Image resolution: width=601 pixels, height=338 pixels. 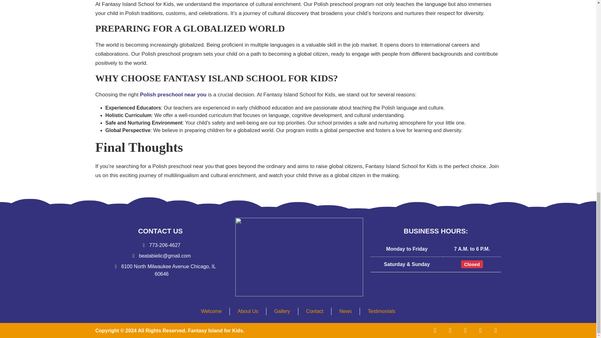 What do you see at coordinates (282, 311) in the screenshot?
I see `Gallery` at bounding box center [282, 311].